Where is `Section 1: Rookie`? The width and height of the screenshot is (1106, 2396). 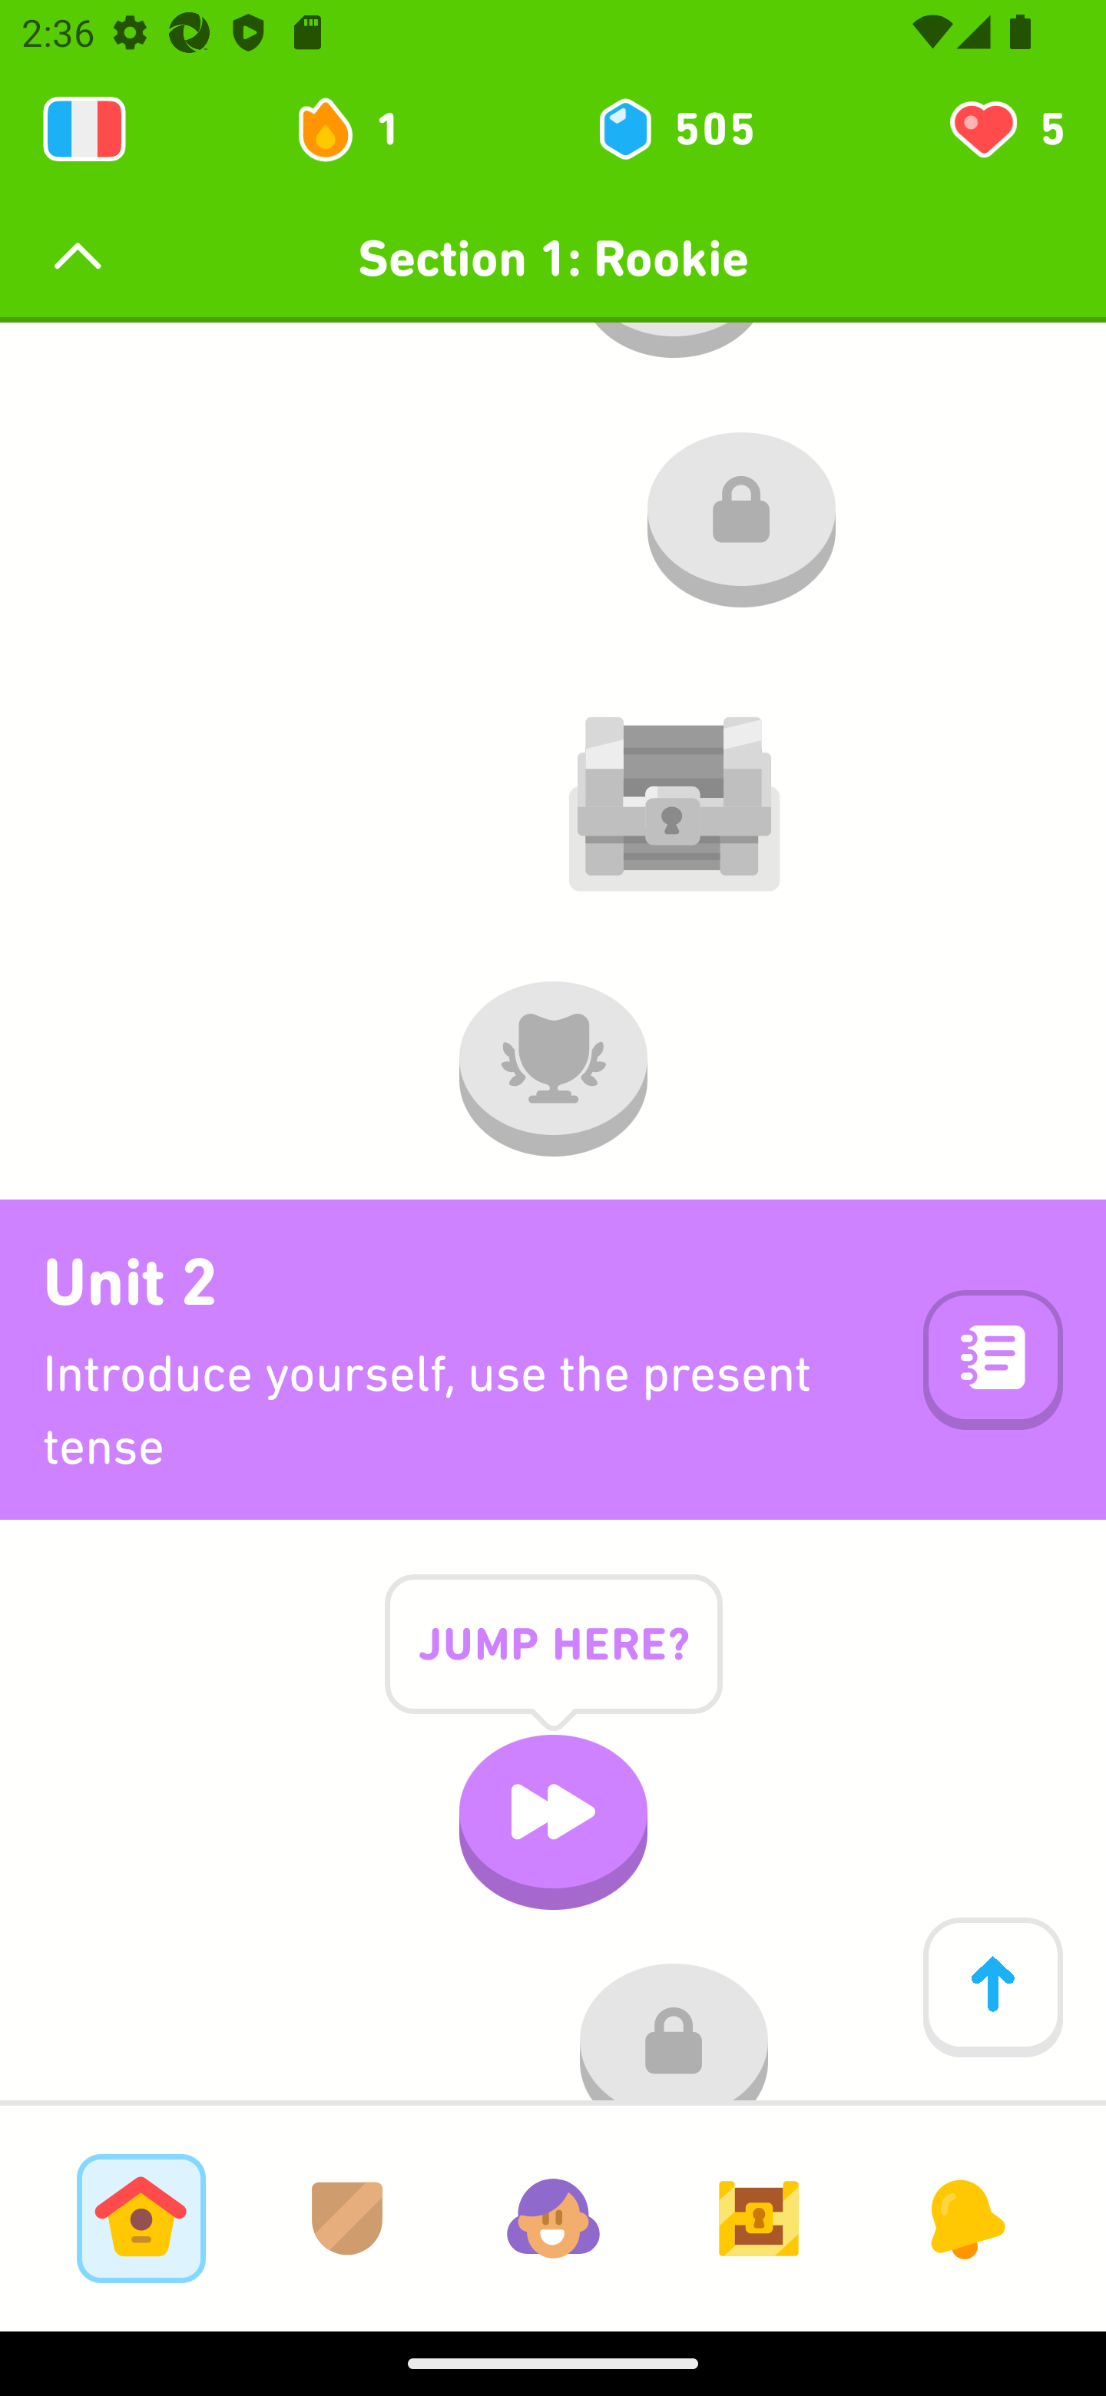
Section 1: Rookie is located at coordinates (553, 258).